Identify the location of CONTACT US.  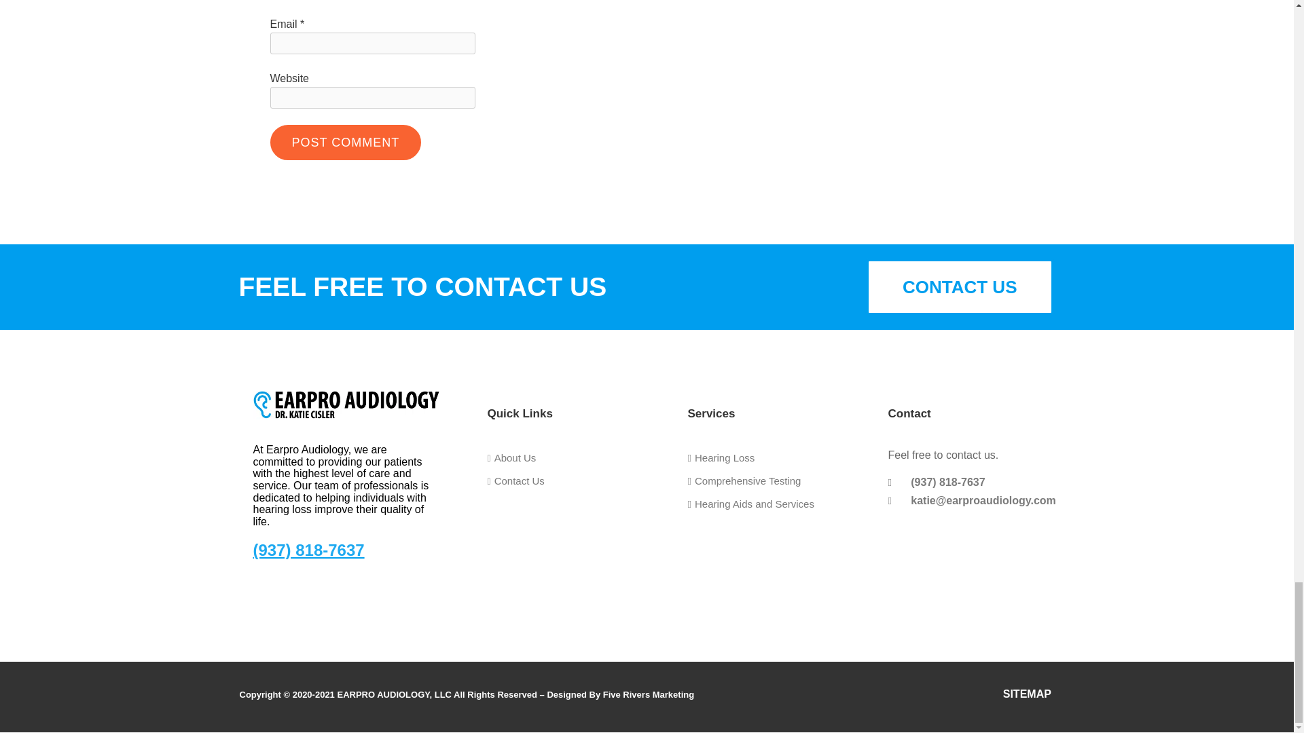
(960, 286).